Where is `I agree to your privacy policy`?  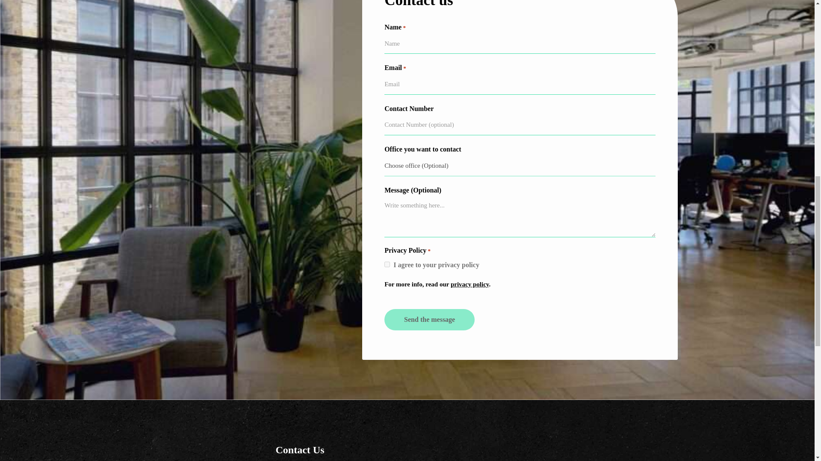 I agree to your privacy policy is located at coordinates (387, 265).